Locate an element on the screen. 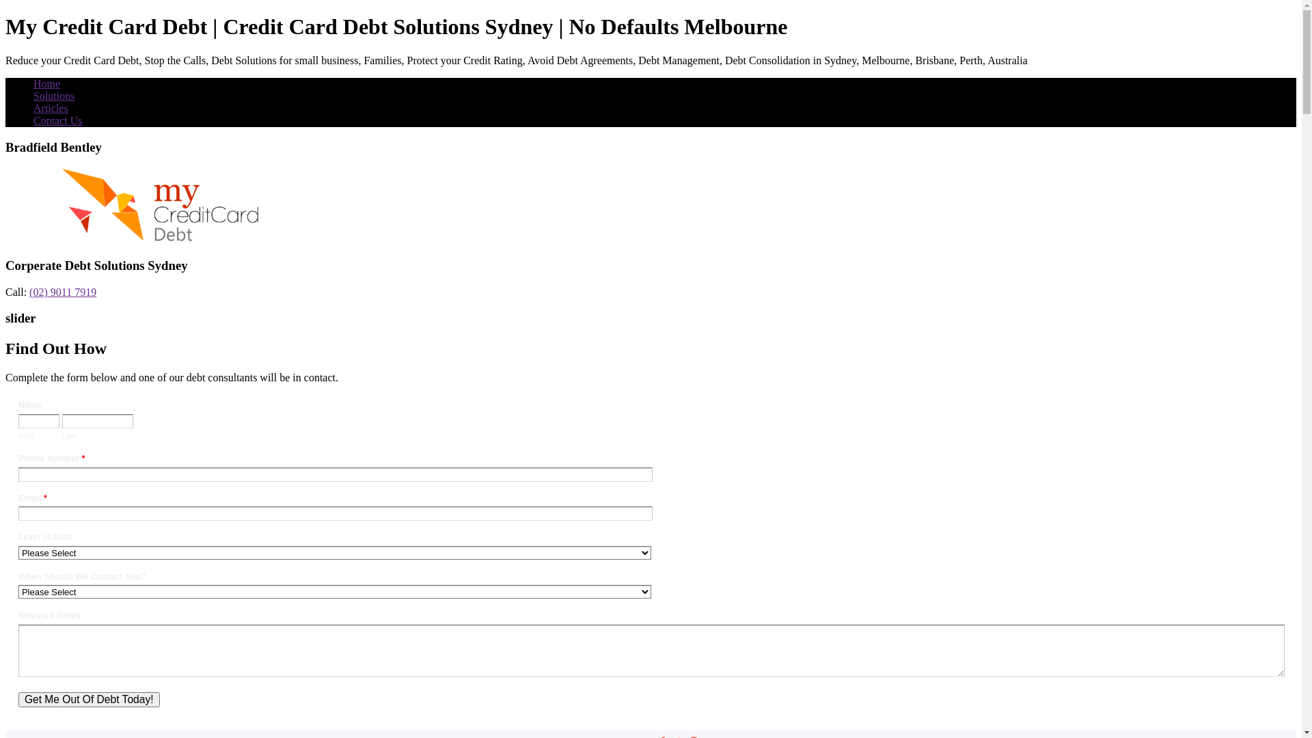 The image size is (1312, 738). Contact Us is located at coordinates (58, 120).